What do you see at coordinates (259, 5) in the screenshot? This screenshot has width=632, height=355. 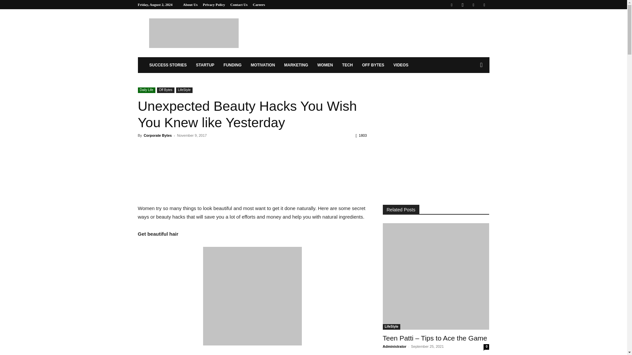 I see `Careers` at bounding box center [259, 5].